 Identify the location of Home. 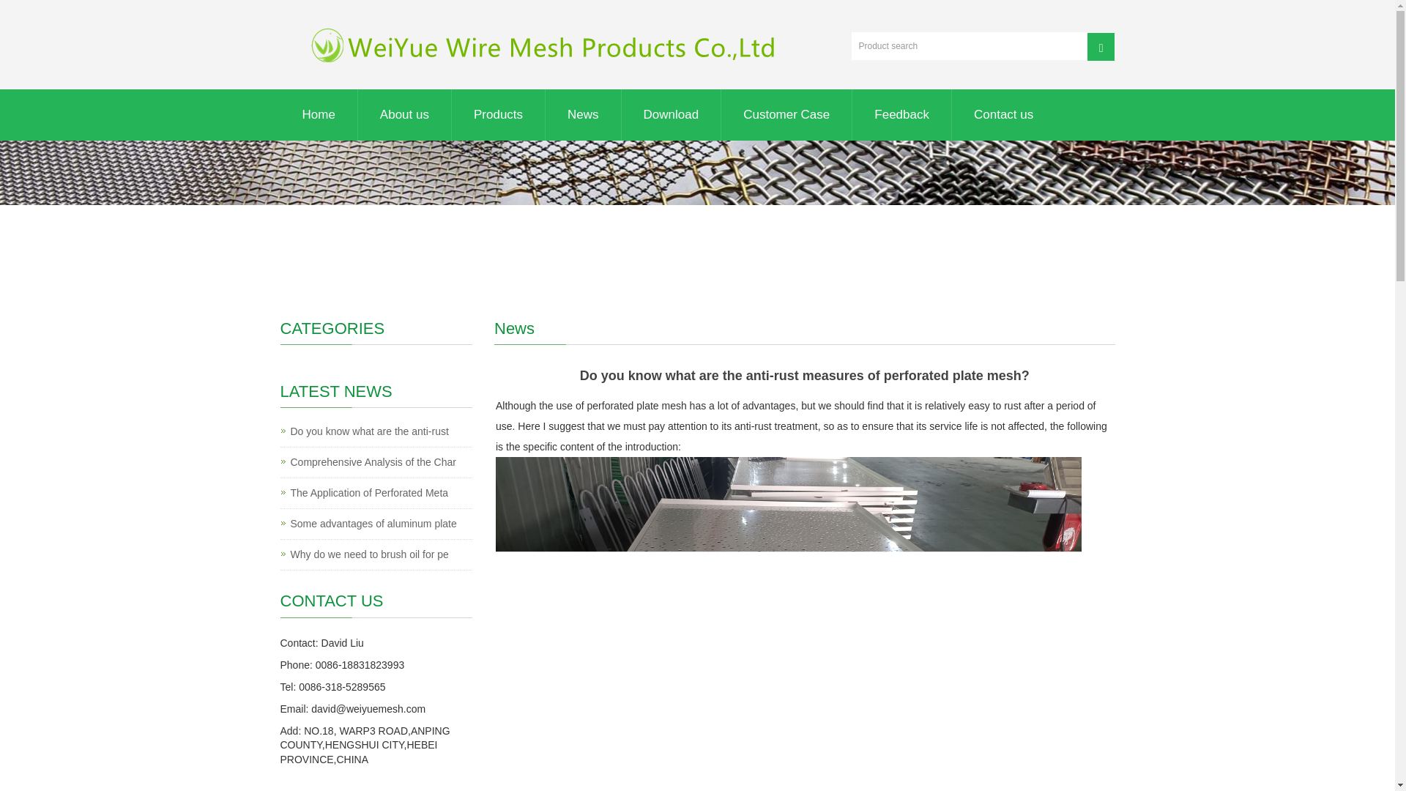
(318, 115).